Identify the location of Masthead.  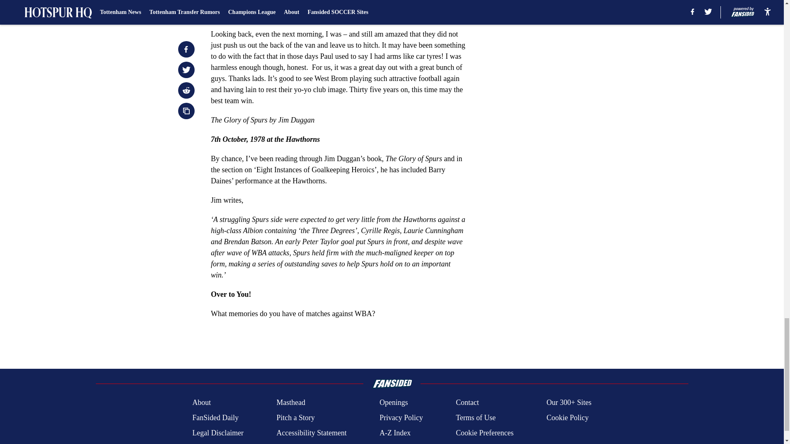
(290, 402).